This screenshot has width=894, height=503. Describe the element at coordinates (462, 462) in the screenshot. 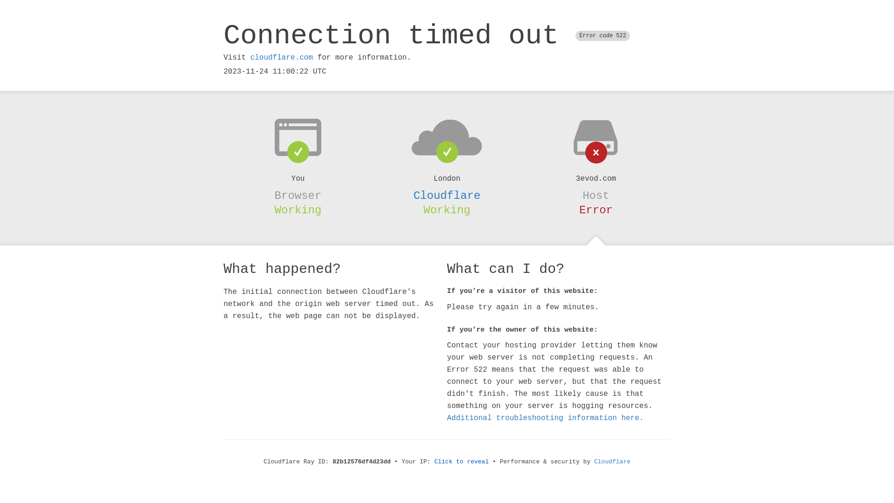

I see `Click to reveal` at that location.